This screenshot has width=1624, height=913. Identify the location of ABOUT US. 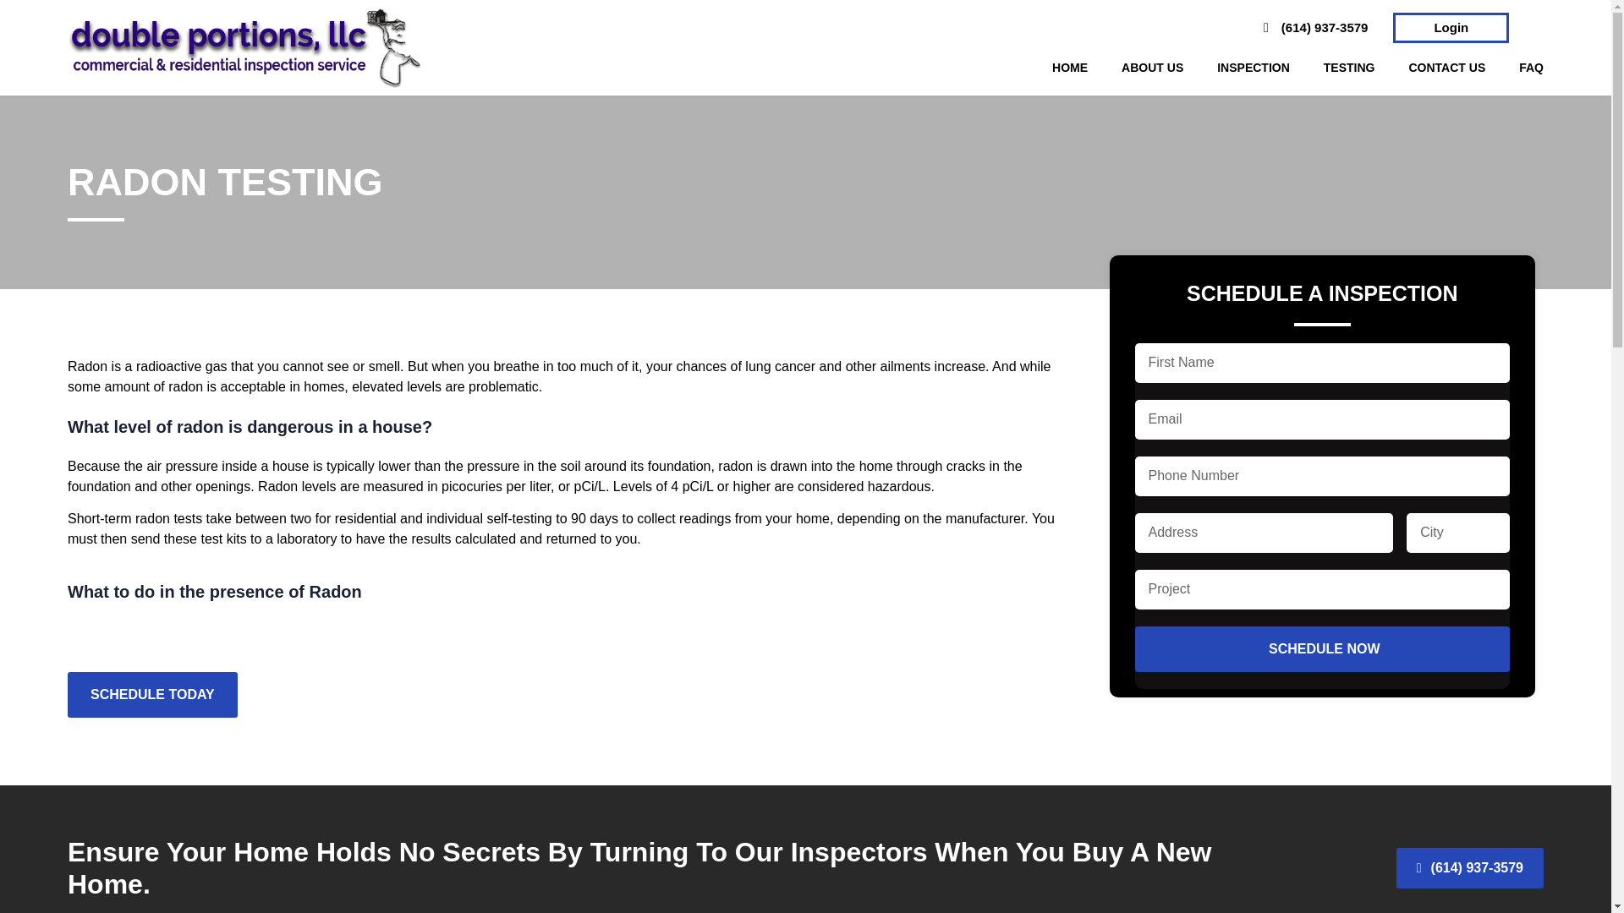
(1152, 68).